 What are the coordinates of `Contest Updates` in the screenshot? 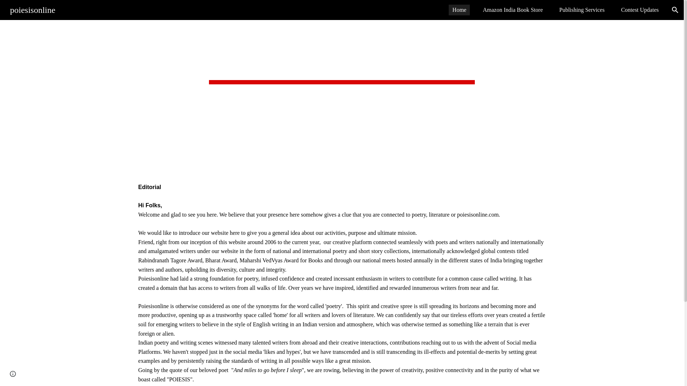 It's located at (640, 10).